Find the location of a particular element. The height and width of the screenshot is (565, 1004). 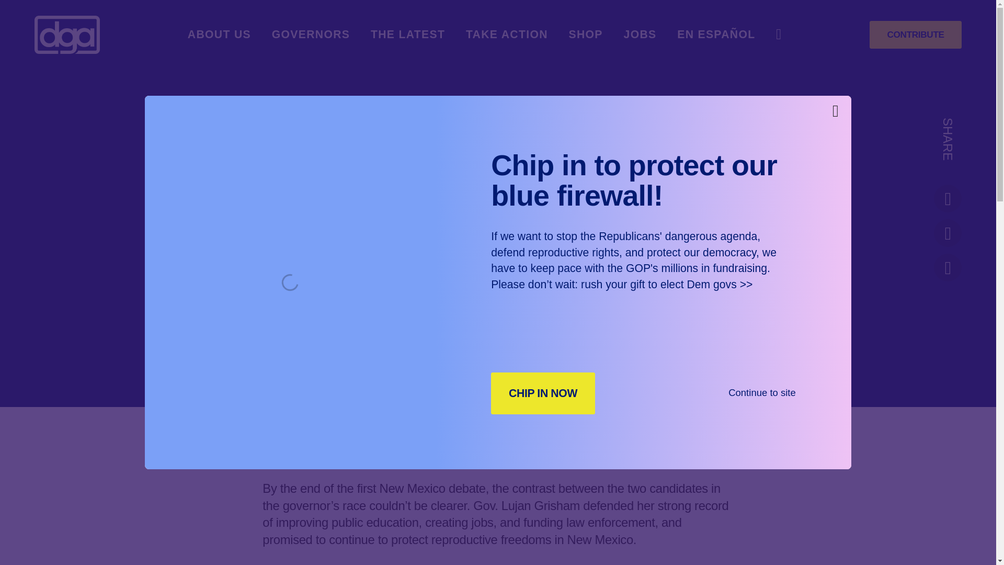

CONTRIBUTE is located at coordinates (915, 35).